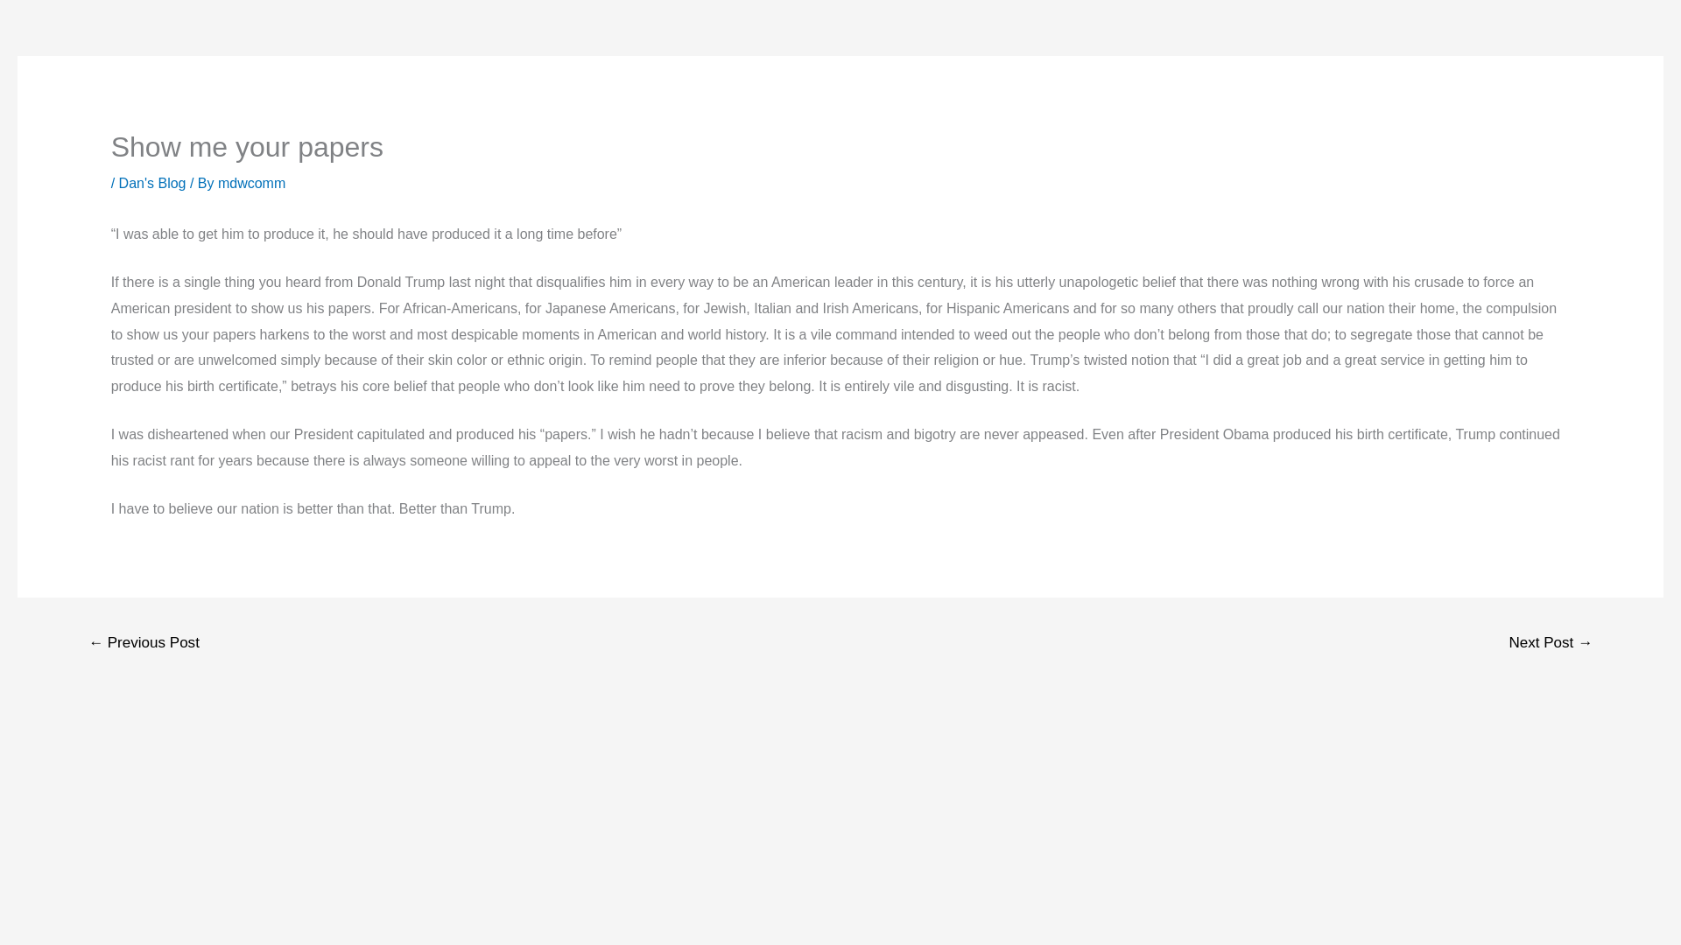 Image resolution: width=1681 pixels, height=945 pixels. I want to click on View all posts by mdwcomm, so click(252, 183).